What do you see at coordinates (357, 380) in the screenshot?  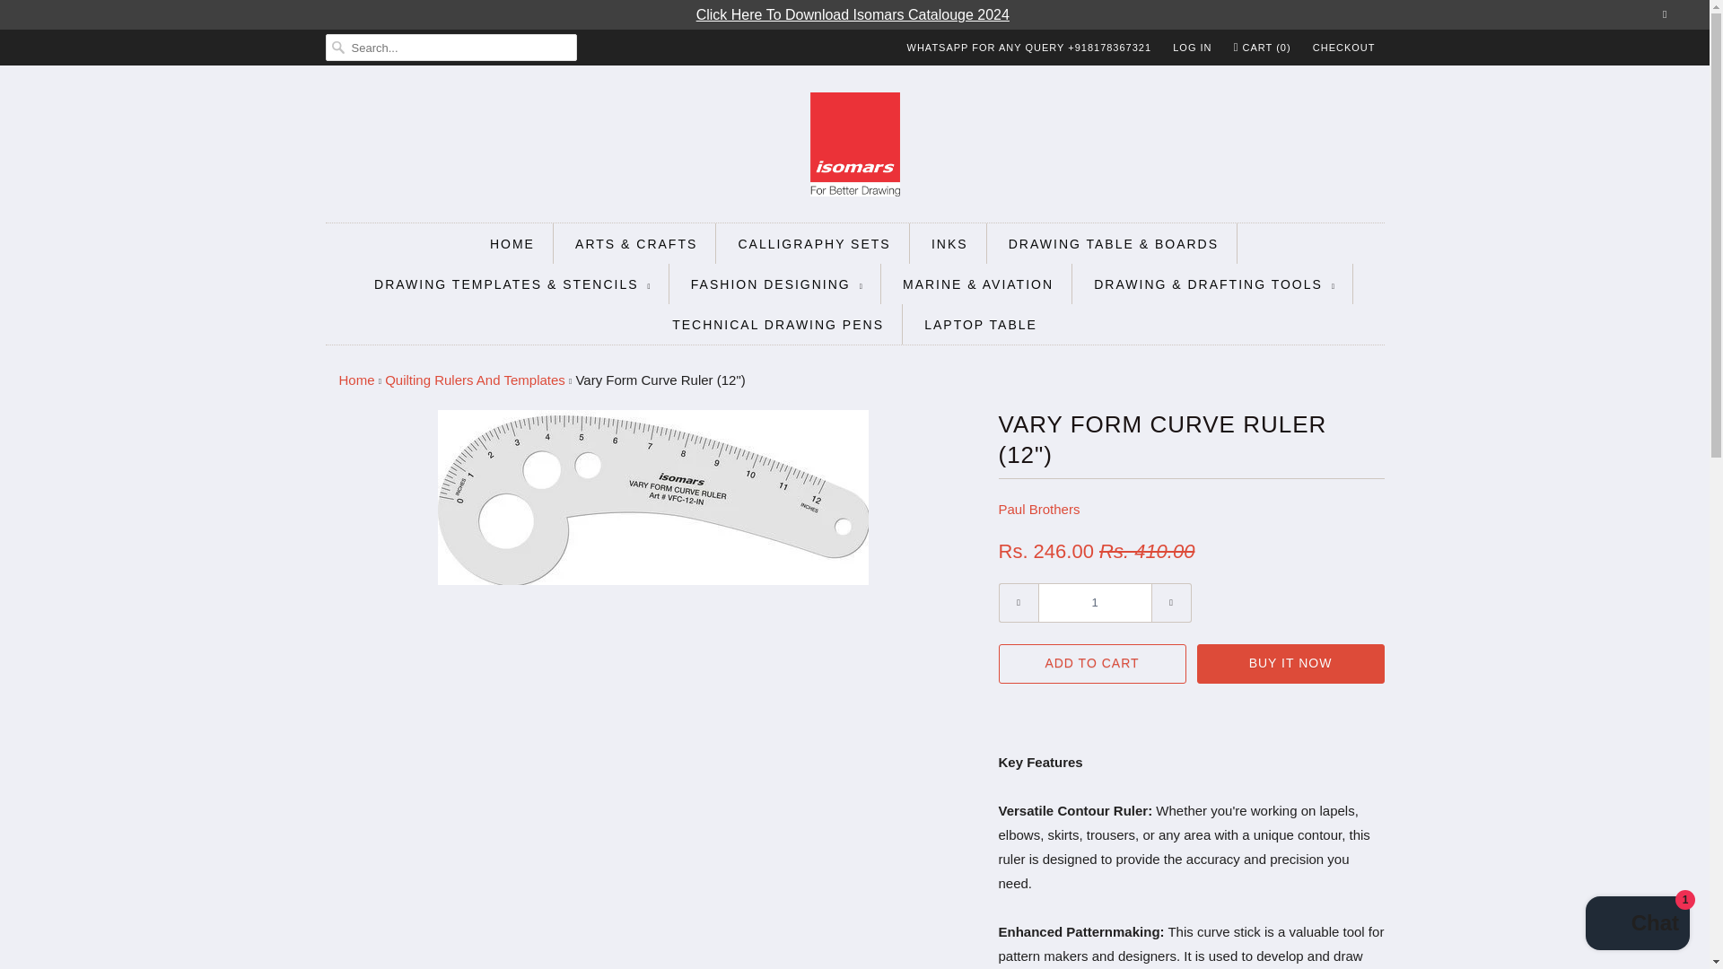 I see `Isomars` at bounding box center [357, 380].